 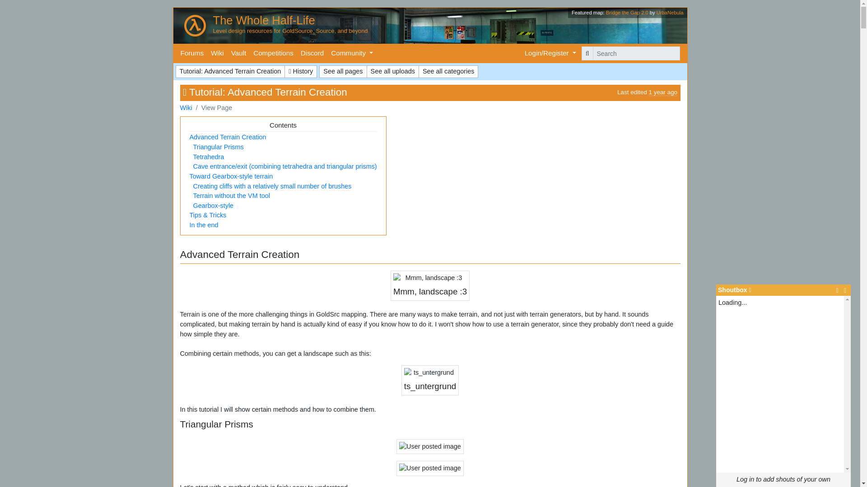 I want to click on See all pages, so click(x=343, y=71).